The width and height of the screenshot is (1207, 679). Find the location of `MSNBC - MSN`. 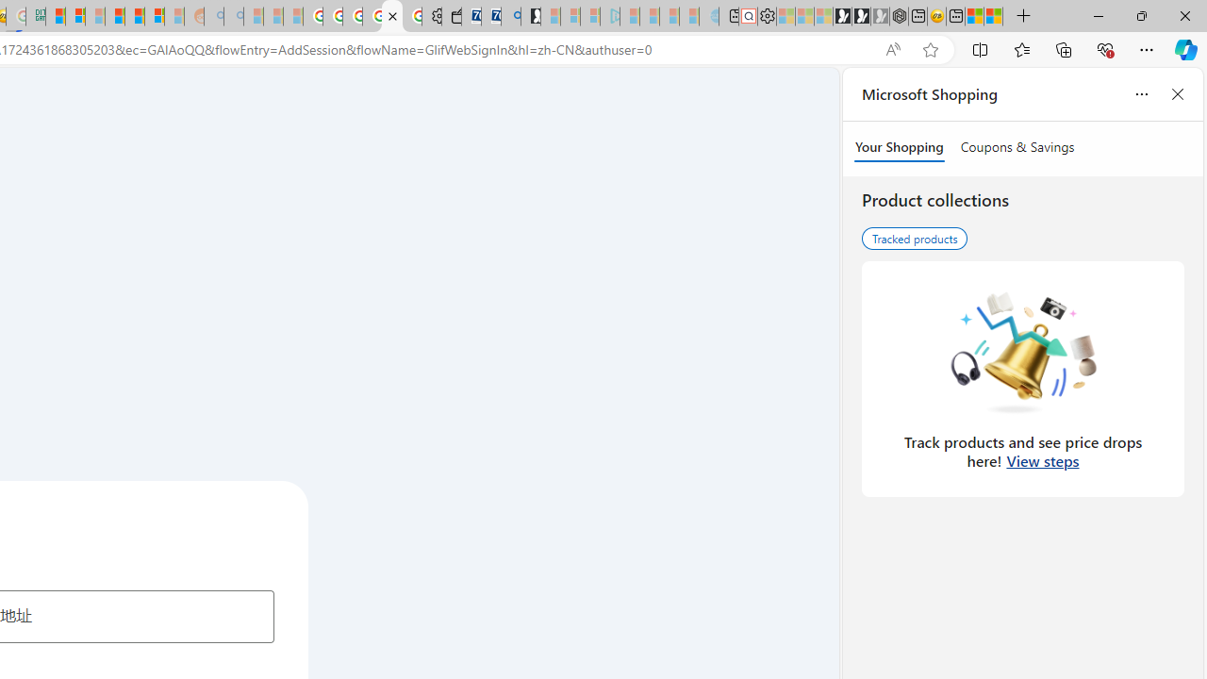

MSNBC - MSN is located at coordinates (55, 17).